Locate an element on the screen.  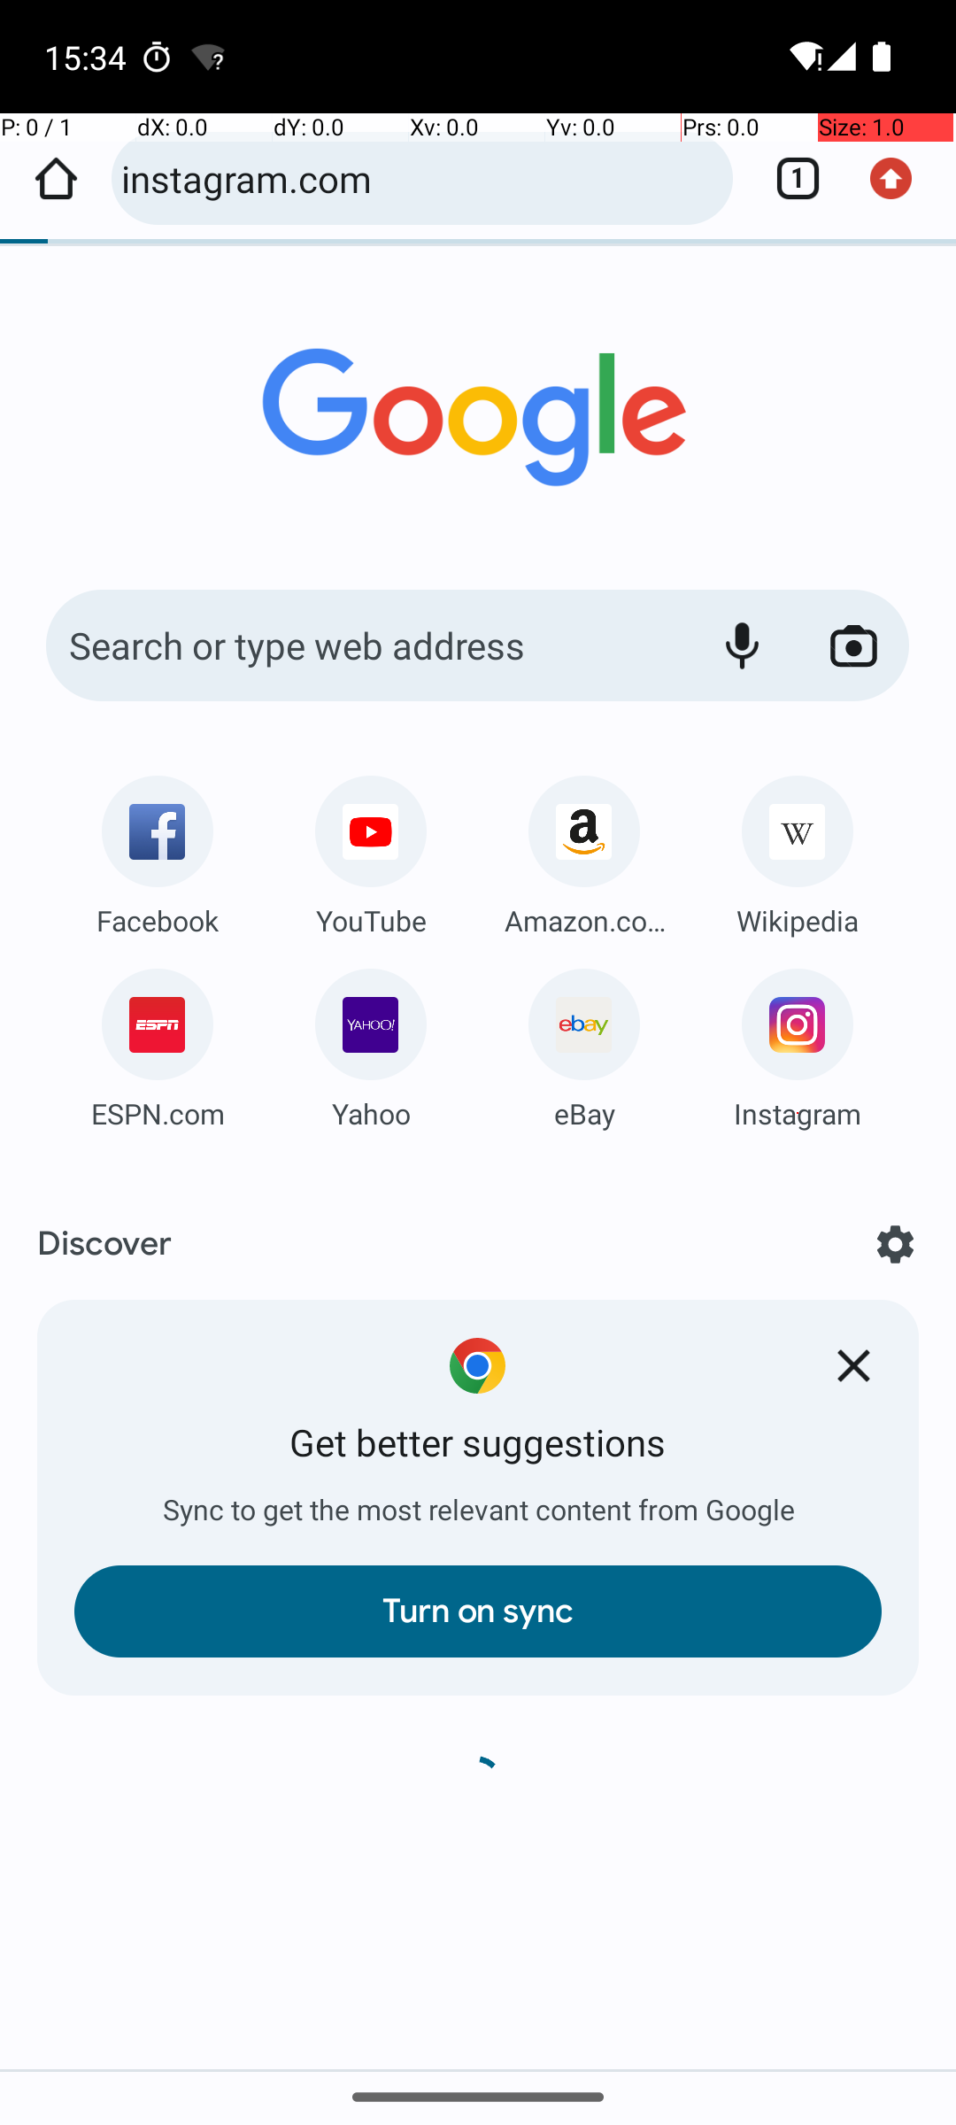
Navigate: Amazon.com: www.amazon.com is located at coordinates (584, 850).